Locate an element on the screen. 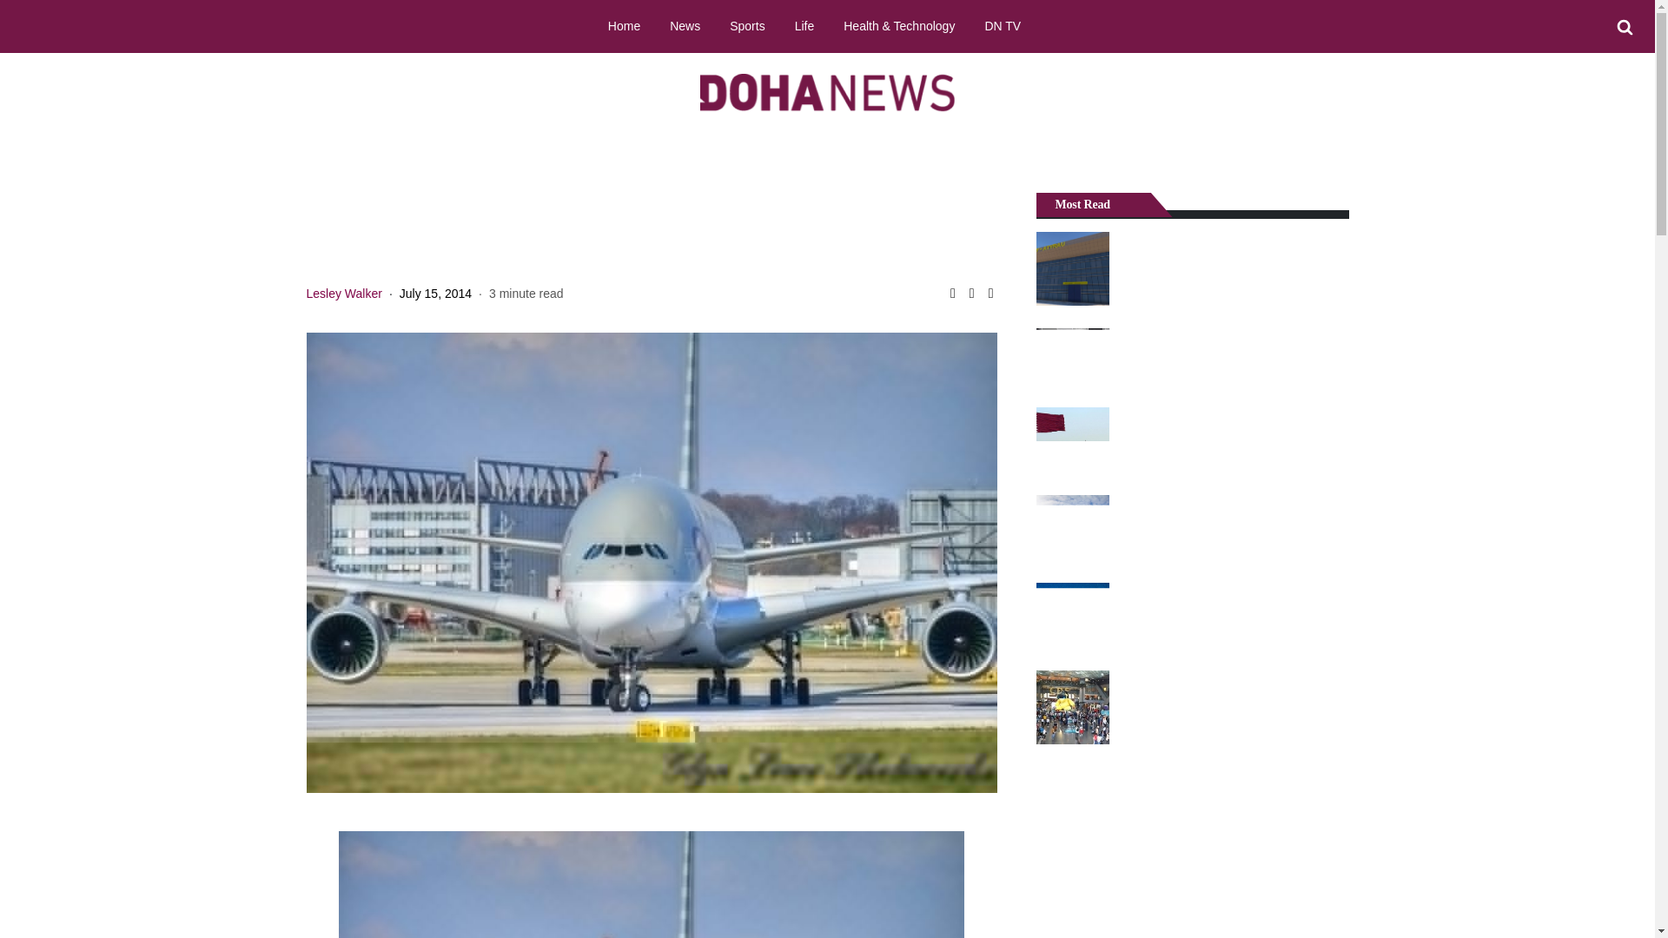 This screenshot has height=938, width=1668. Search is located at coordinates (1625, 27).